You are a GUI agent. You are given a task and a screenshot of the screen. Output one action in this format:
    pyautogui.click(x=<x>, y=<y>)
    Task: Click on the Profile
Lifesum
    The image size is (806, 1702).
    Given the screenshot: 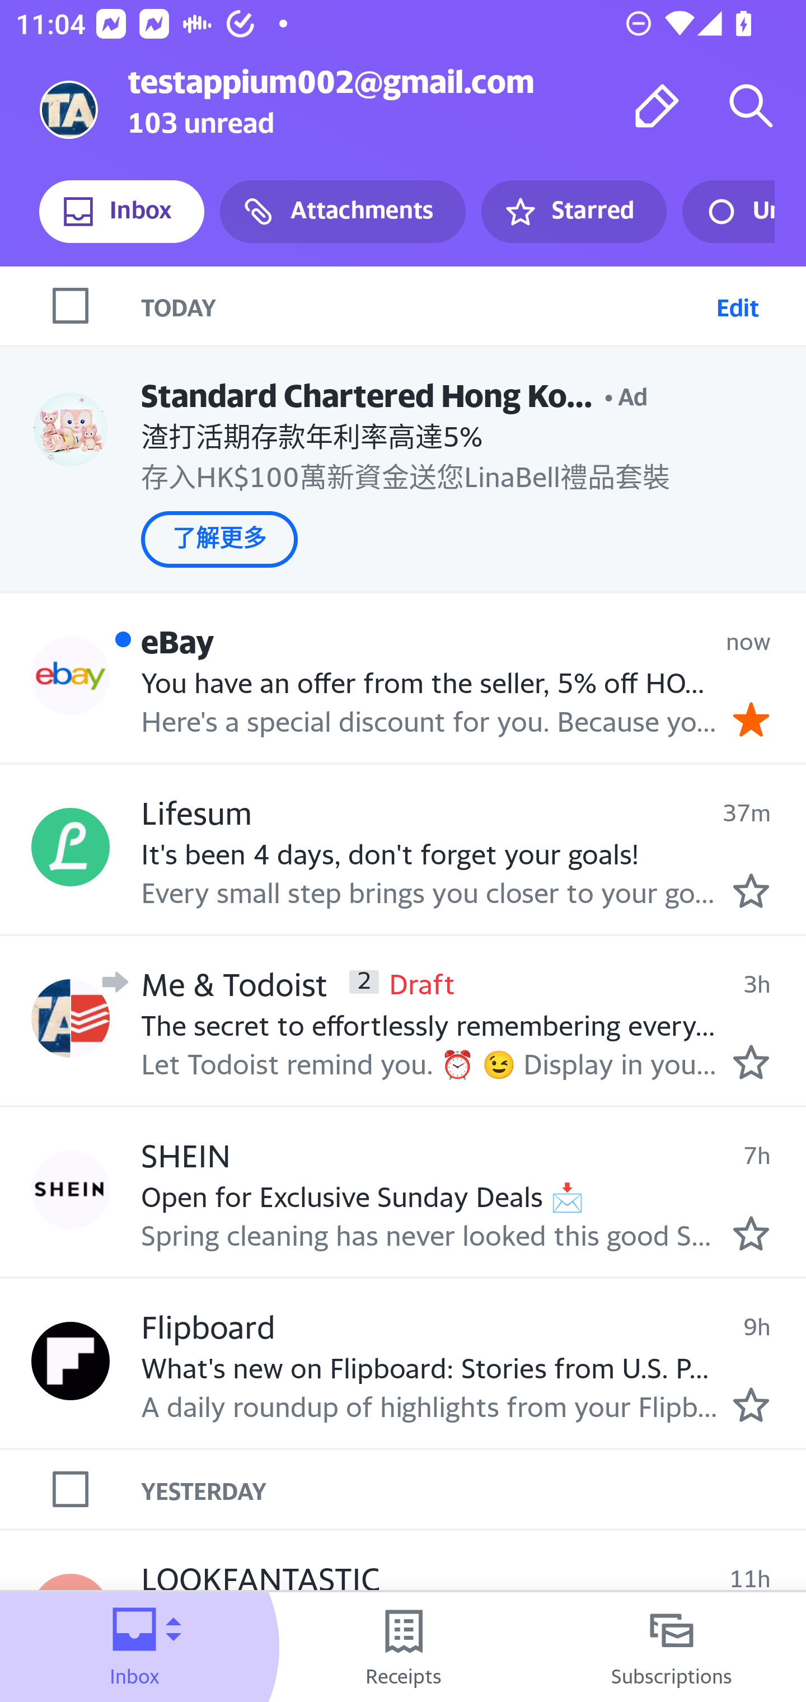 What is the action you would take?
    pyautogui.click(x=71, y=848)
    